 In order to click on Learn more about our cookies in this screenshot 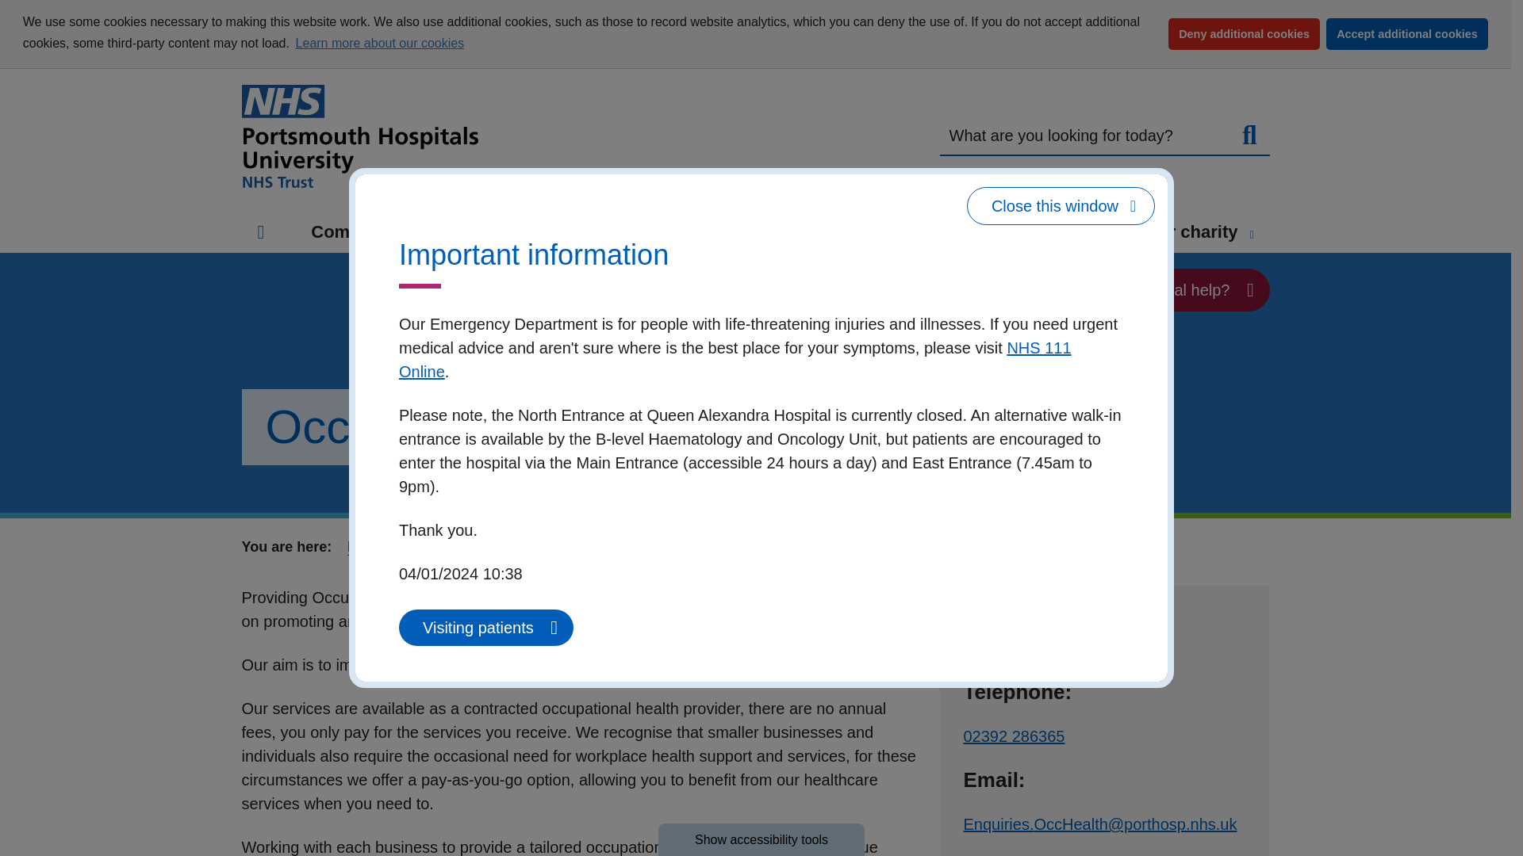, I will do `click(379, 43)`.